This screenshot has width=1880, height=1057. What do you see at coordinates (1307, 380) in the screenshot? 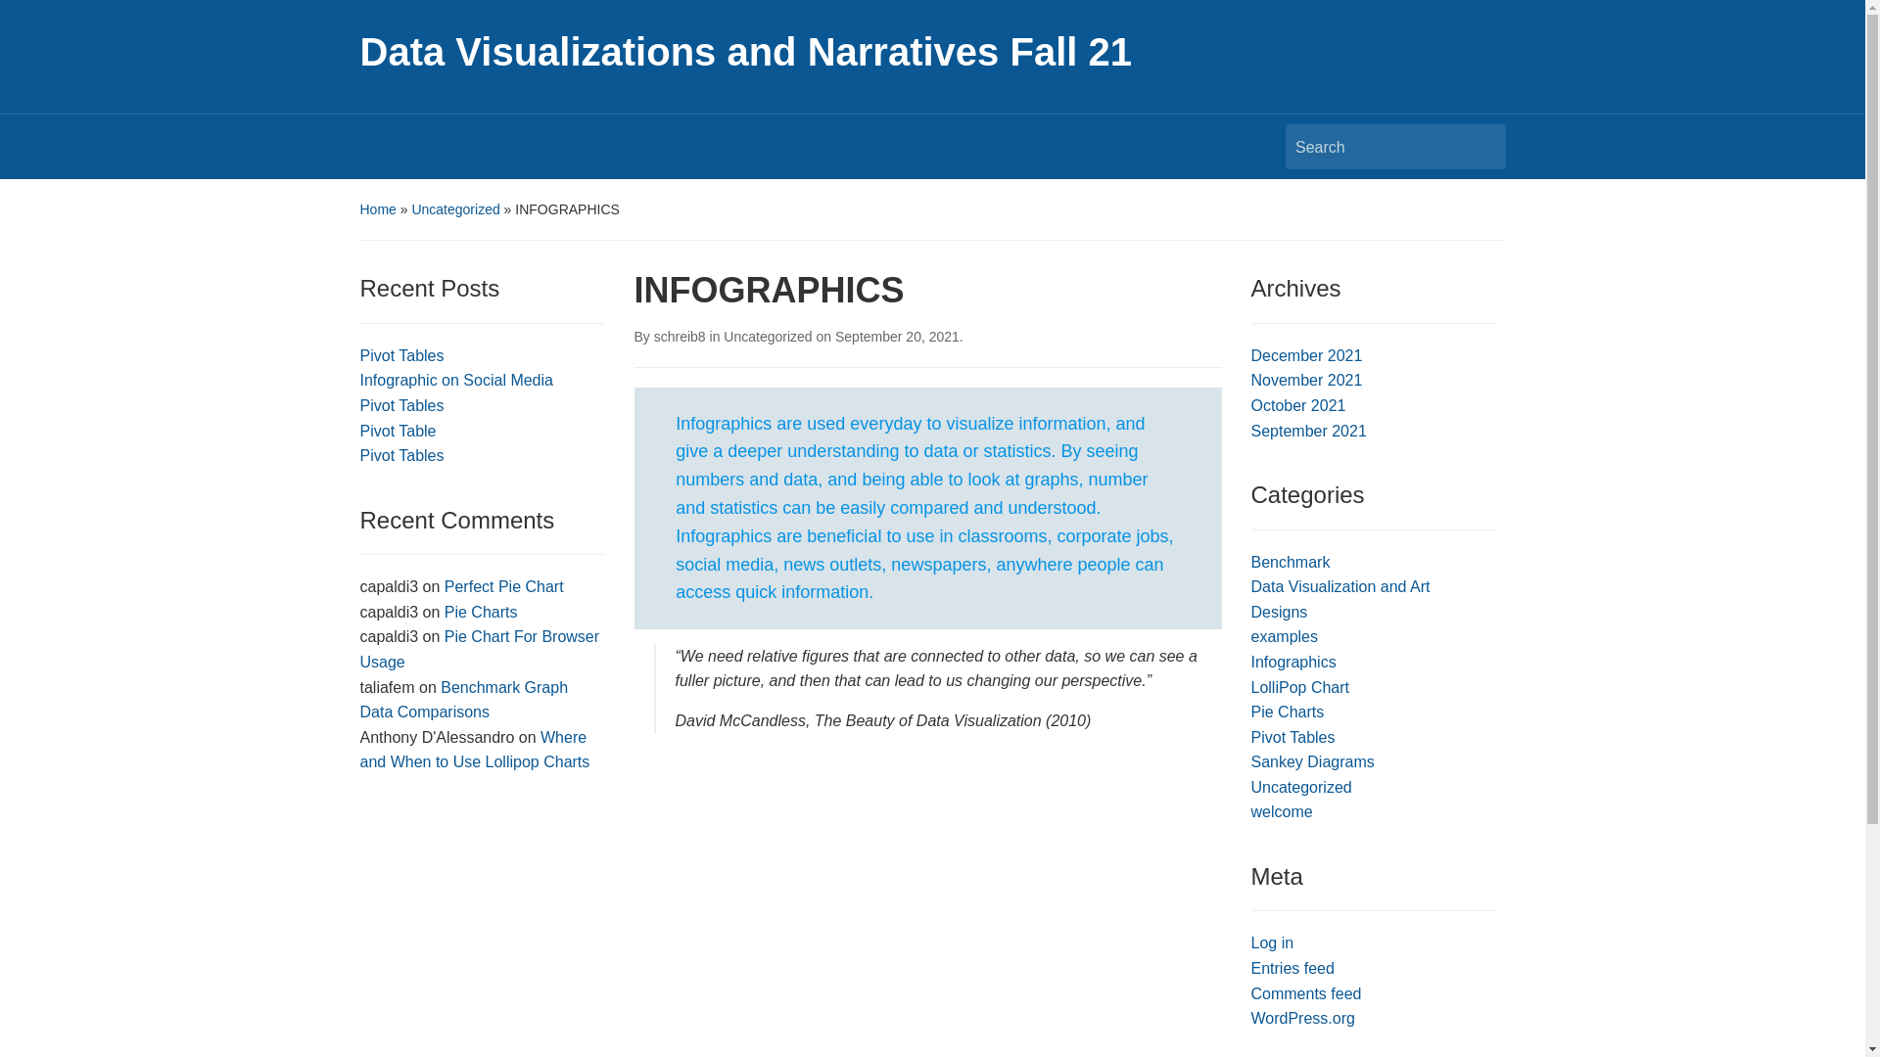
I see `November 2021` at bounding box center [1307, 380].